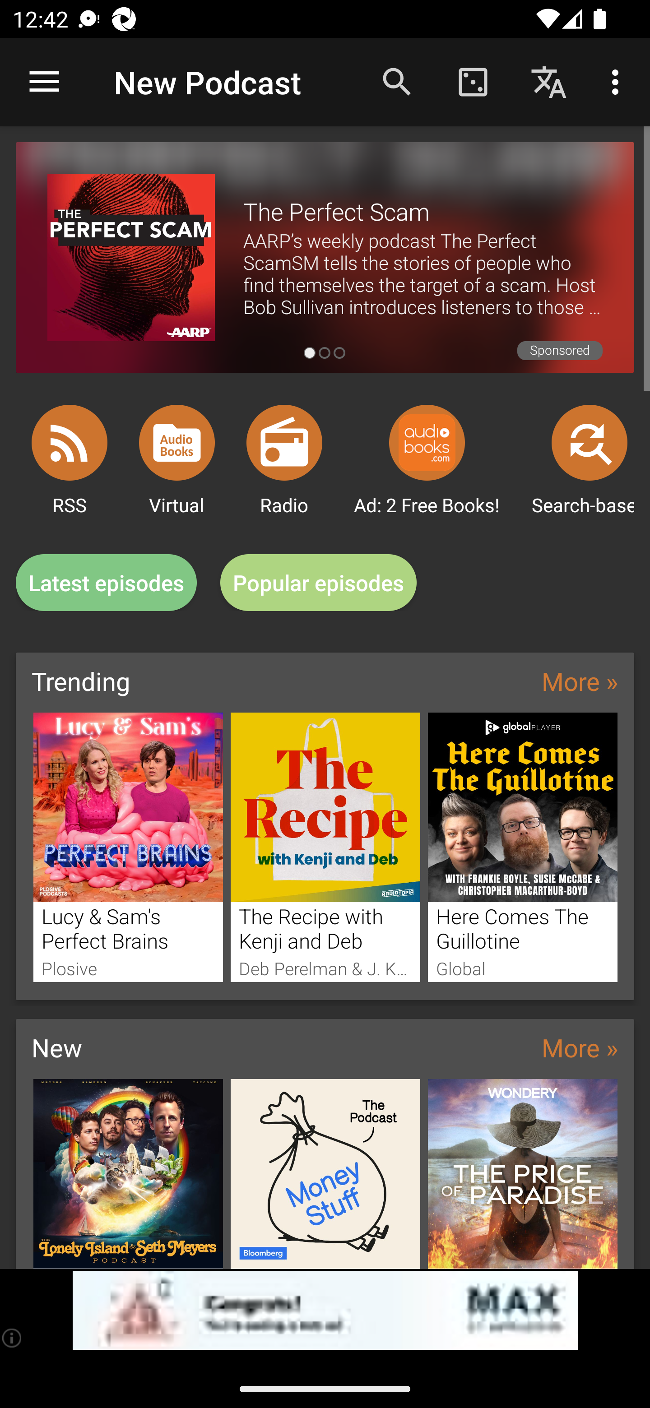 Image resolution: width=650 pixels, height=1408 pixels. I want to click on RSS, so click(70, 442).